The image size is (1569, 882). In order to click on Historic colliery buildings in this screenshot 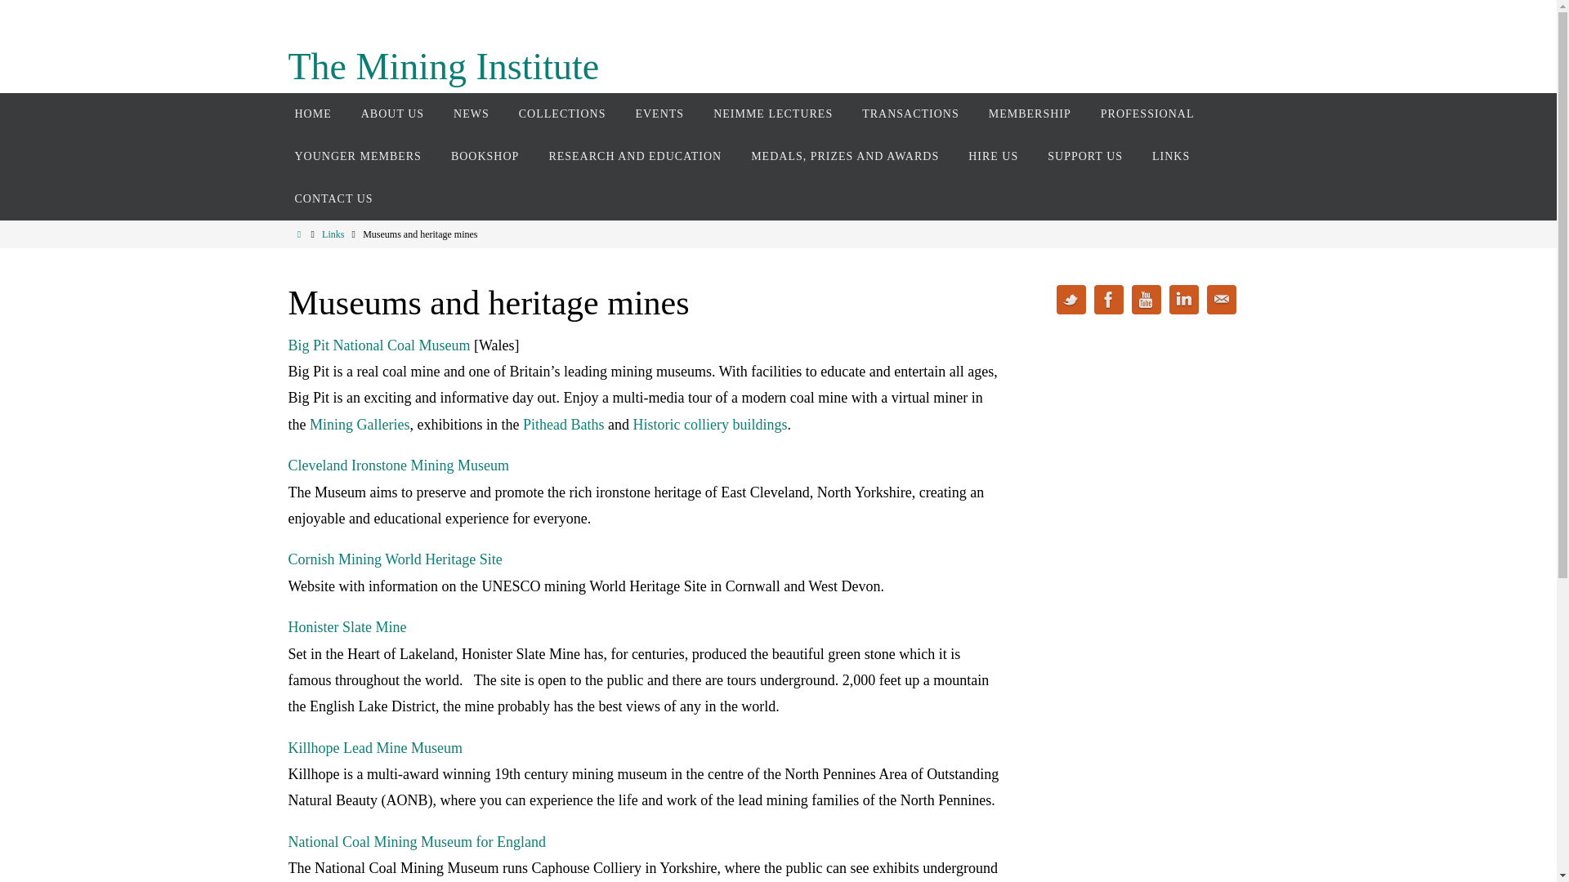, I will do `click(709, 425)`.